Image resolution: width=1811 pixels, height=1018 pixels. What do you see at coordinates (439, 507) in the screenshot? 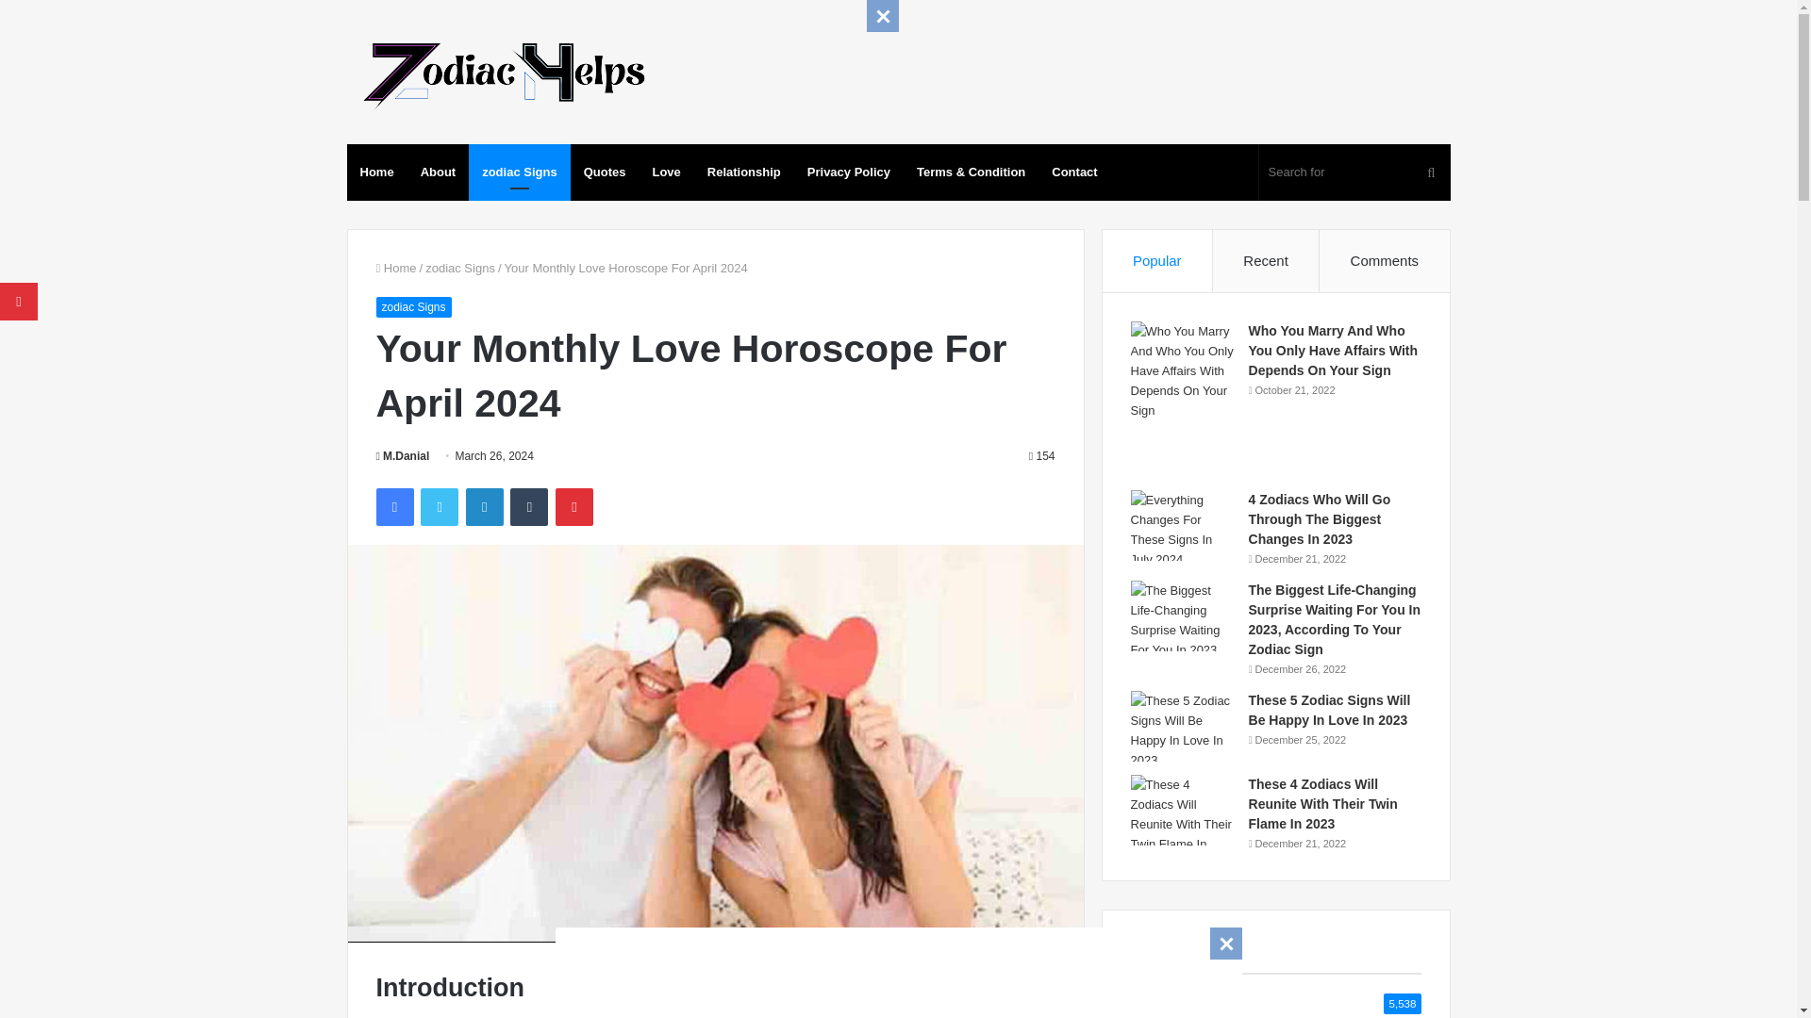
I see `Twitter` at bounding box center [439, 507].